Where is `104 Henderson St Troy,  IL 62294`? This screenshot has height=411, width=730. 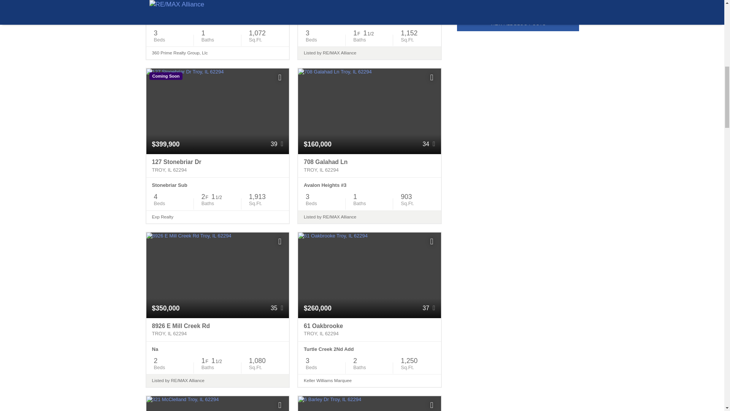
104 Henderson St Troy,  IL 62294 is located at coordinates (369, 7).